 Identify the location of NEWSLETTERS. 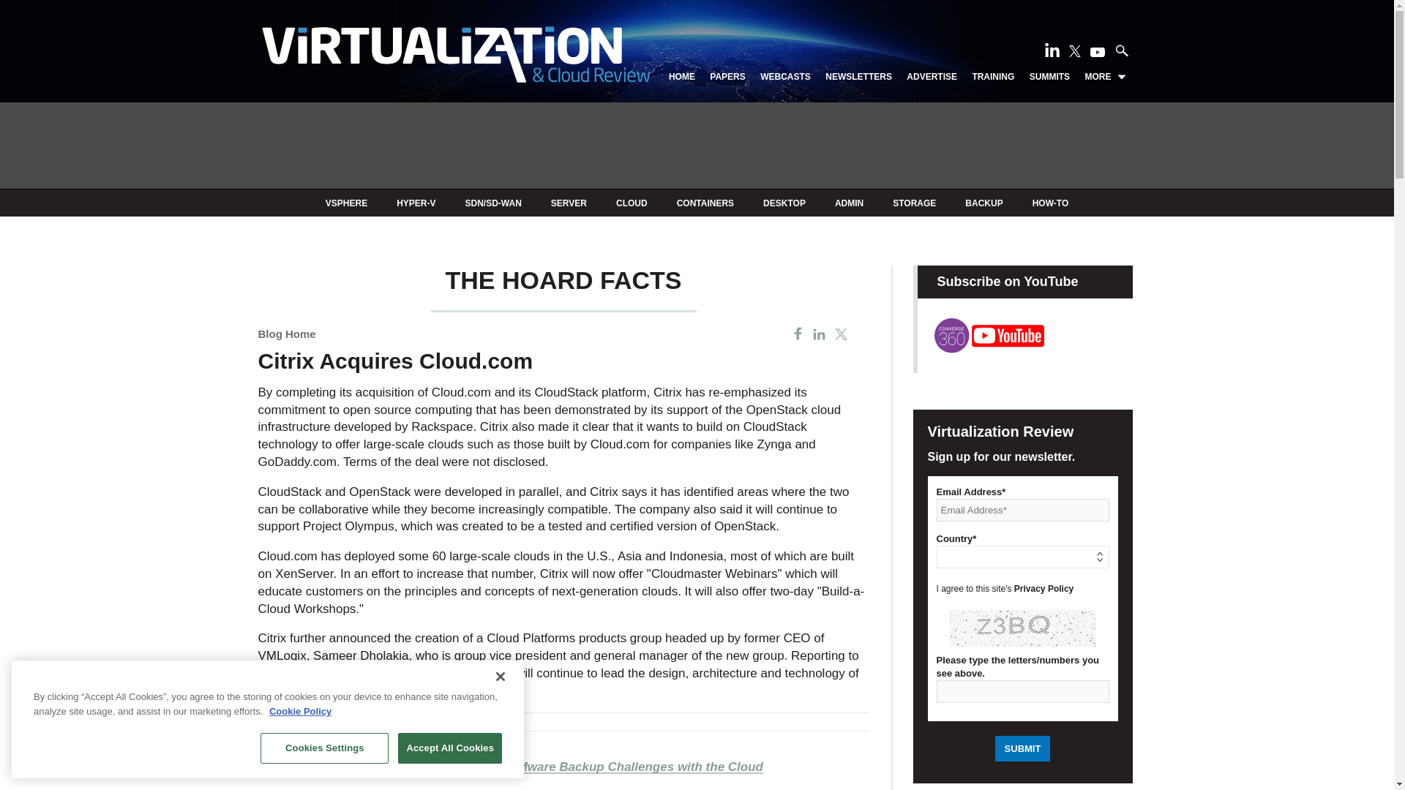
(859, 77).